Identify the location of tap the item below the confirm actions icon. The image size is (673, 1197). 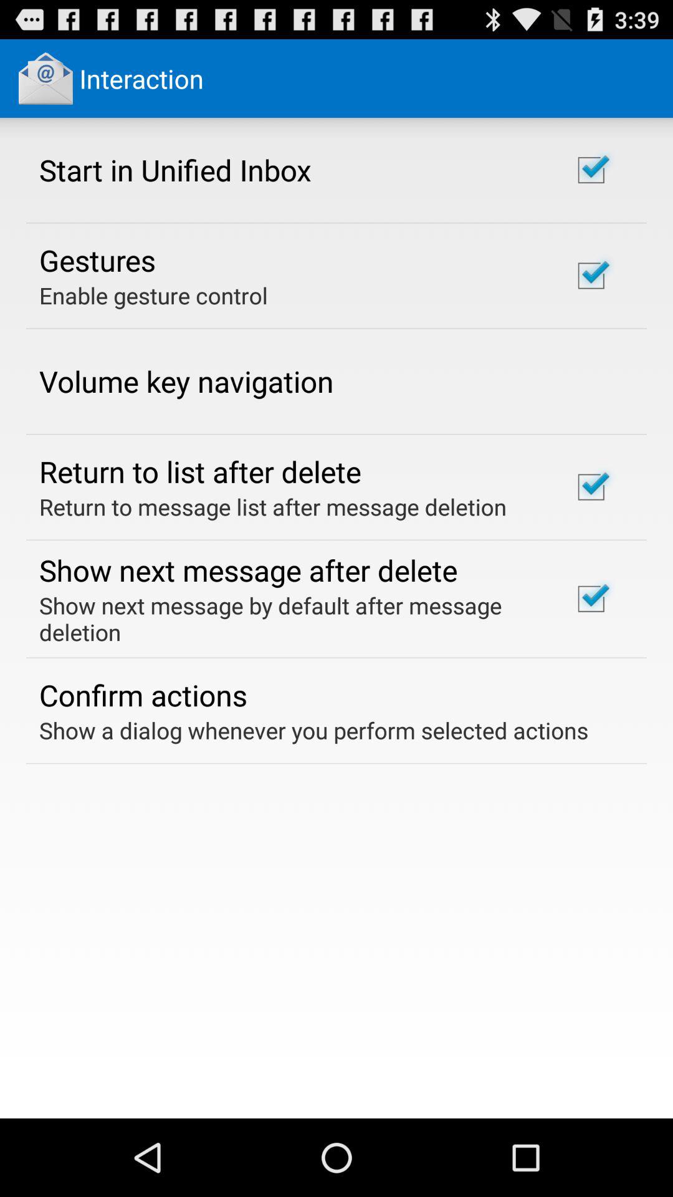
(314, 730).